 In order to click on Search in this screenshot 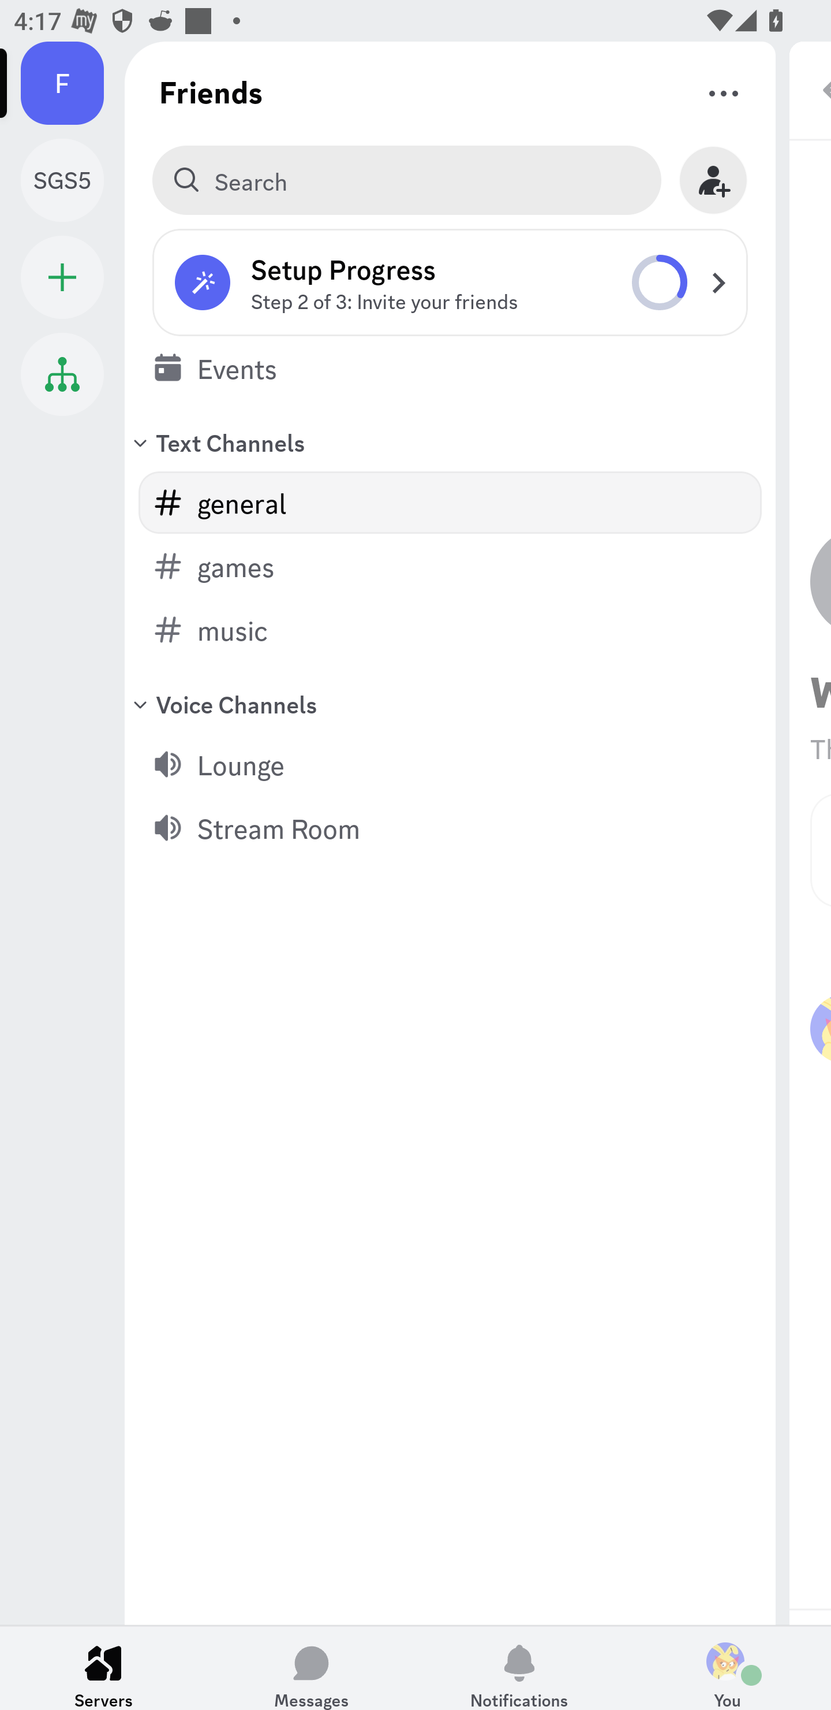, I will do `click(406, 180)`.